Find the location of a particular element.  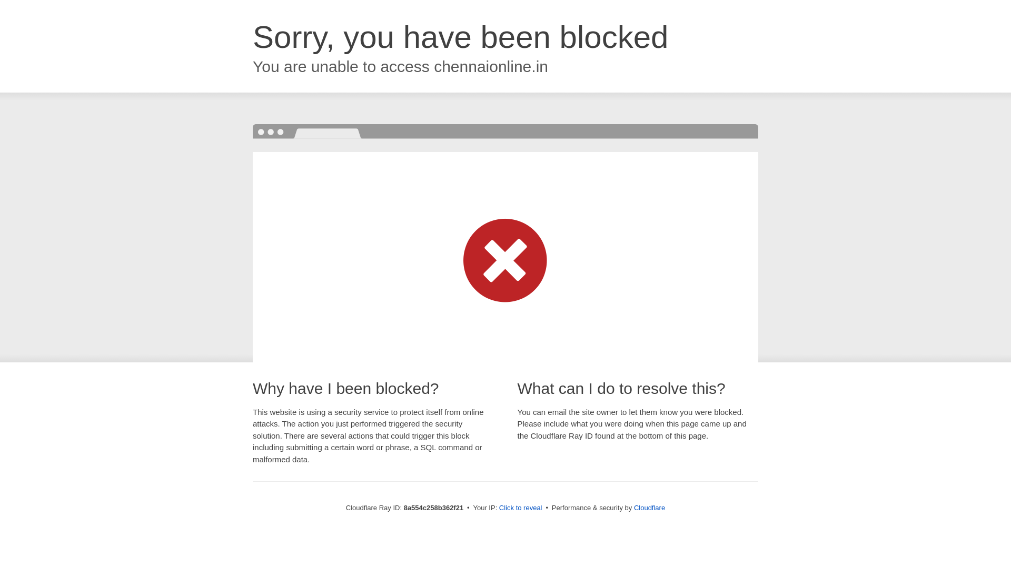

Cloudflare is located at coordinates (649, 508).